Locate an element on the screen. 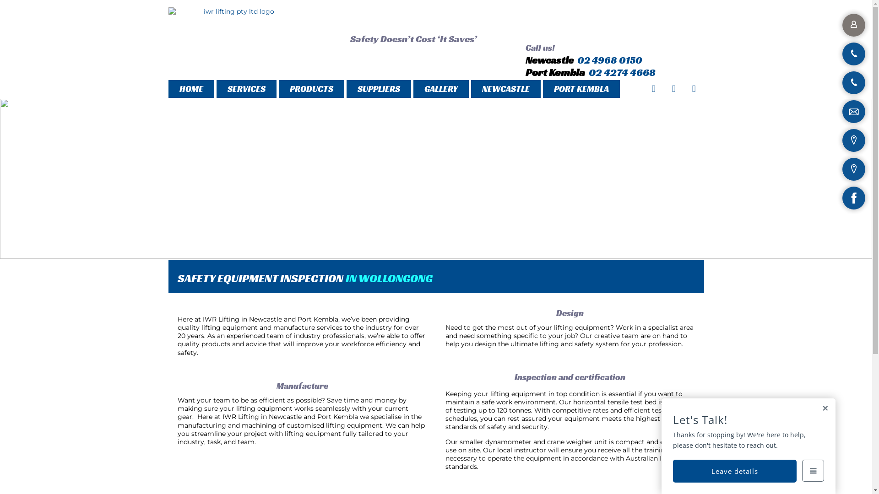 Image resolution: width=879 pixels, height=494 pixels. Leave details is located at coordinates (735, 471).